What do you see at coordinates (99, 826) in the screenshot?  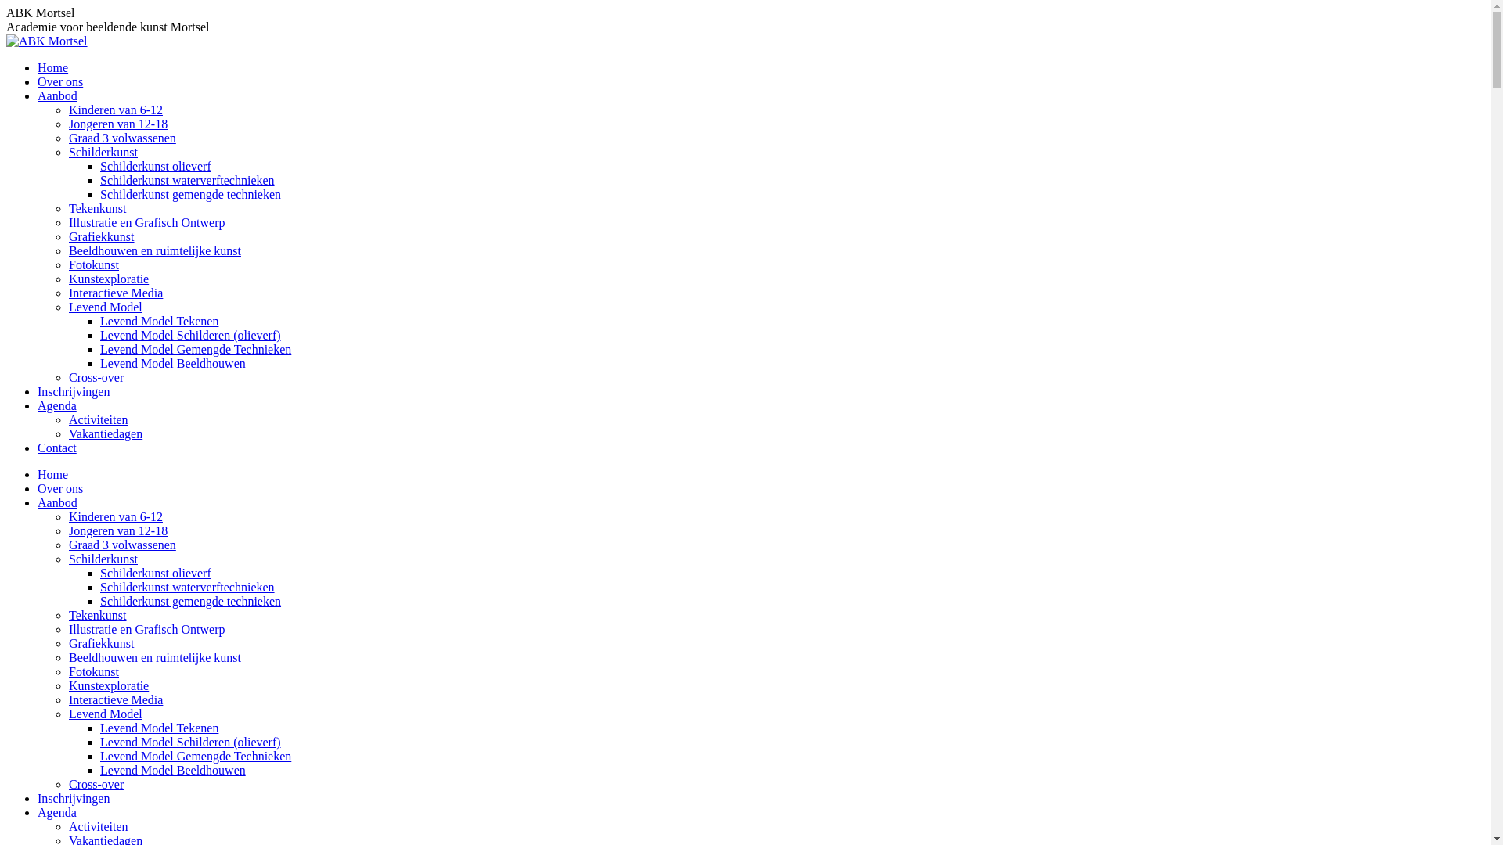 I see `Activiteiten` at bounding box center [99, 826].